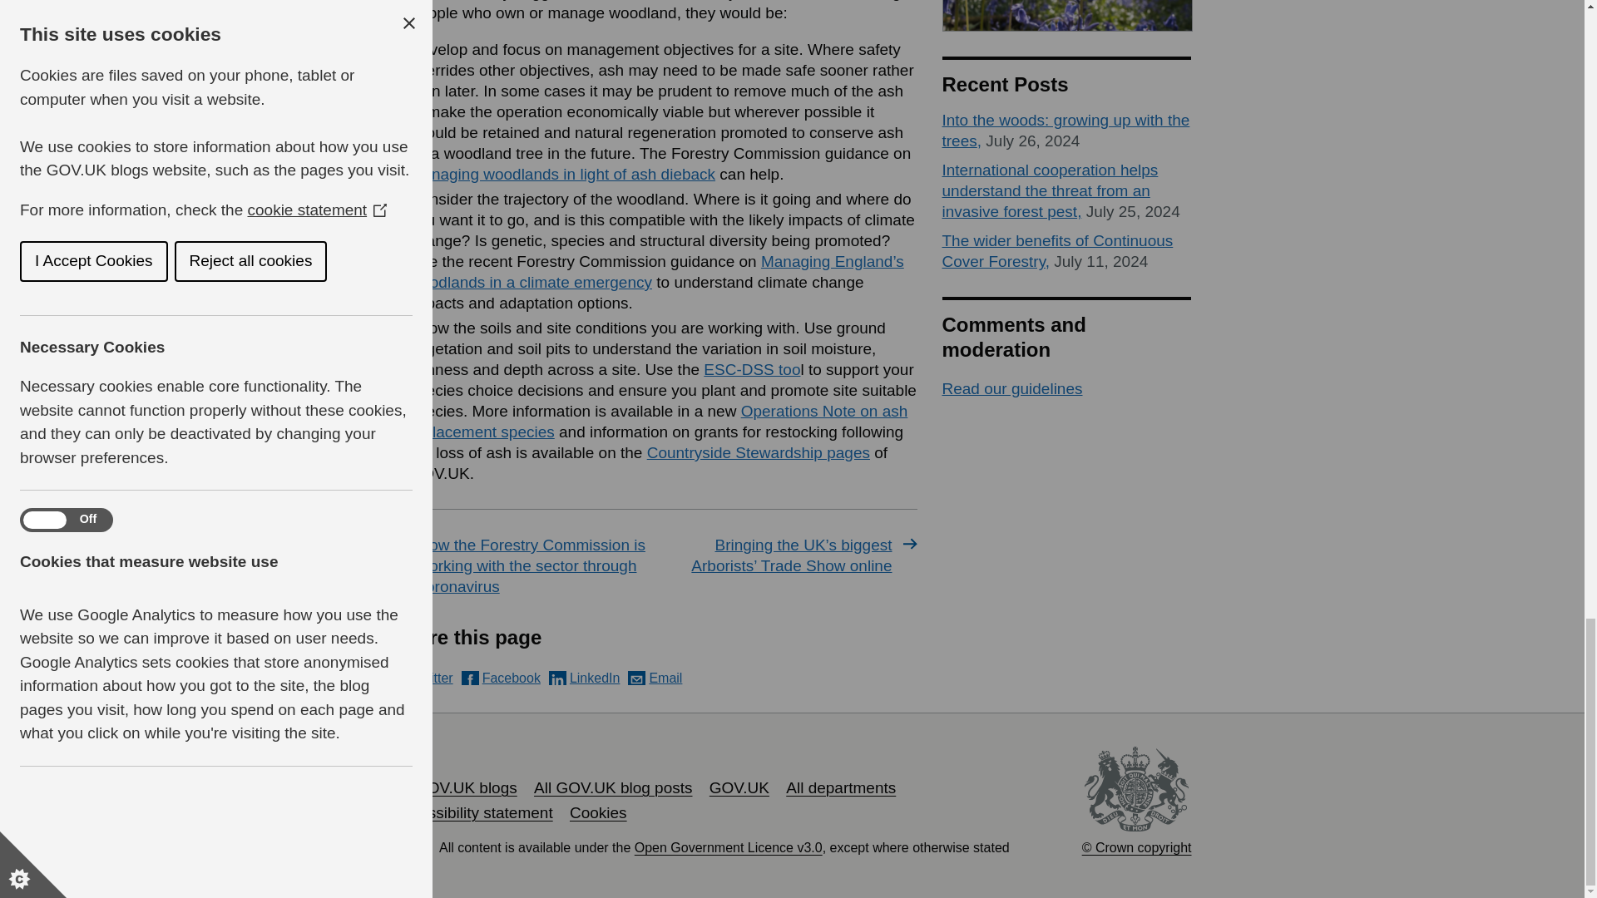 This screenshot has width=1597, height=898. What do you see at coordinates (423, 678) in the screenshot?
I see `Twitter` at bounding box center [423, 678].